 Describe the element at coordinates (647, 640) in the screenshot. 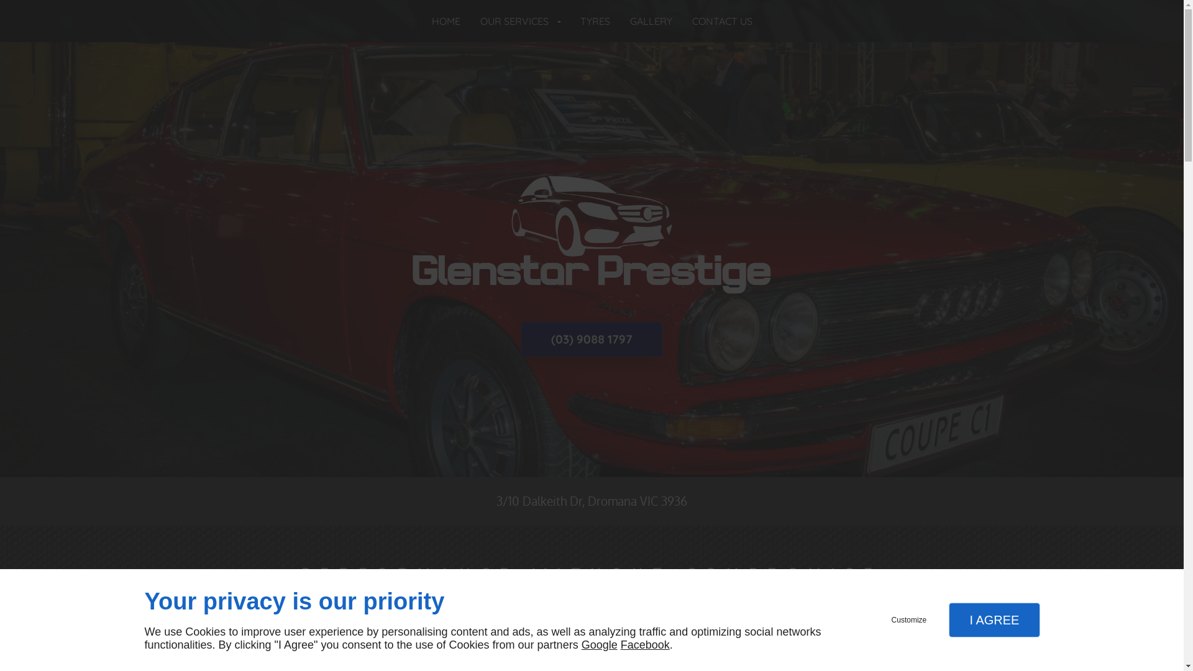

I see `CALL US NOW` at that location.